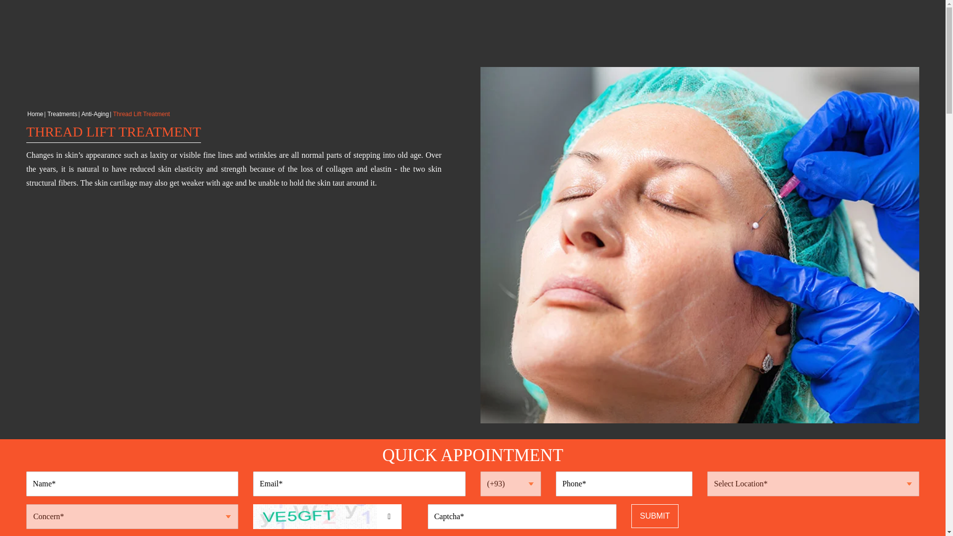 The width and height of the screenshot is (953, 536). Describe the element at coordinates (389, 516) in the screenshot. I see `Refresh` at that location.